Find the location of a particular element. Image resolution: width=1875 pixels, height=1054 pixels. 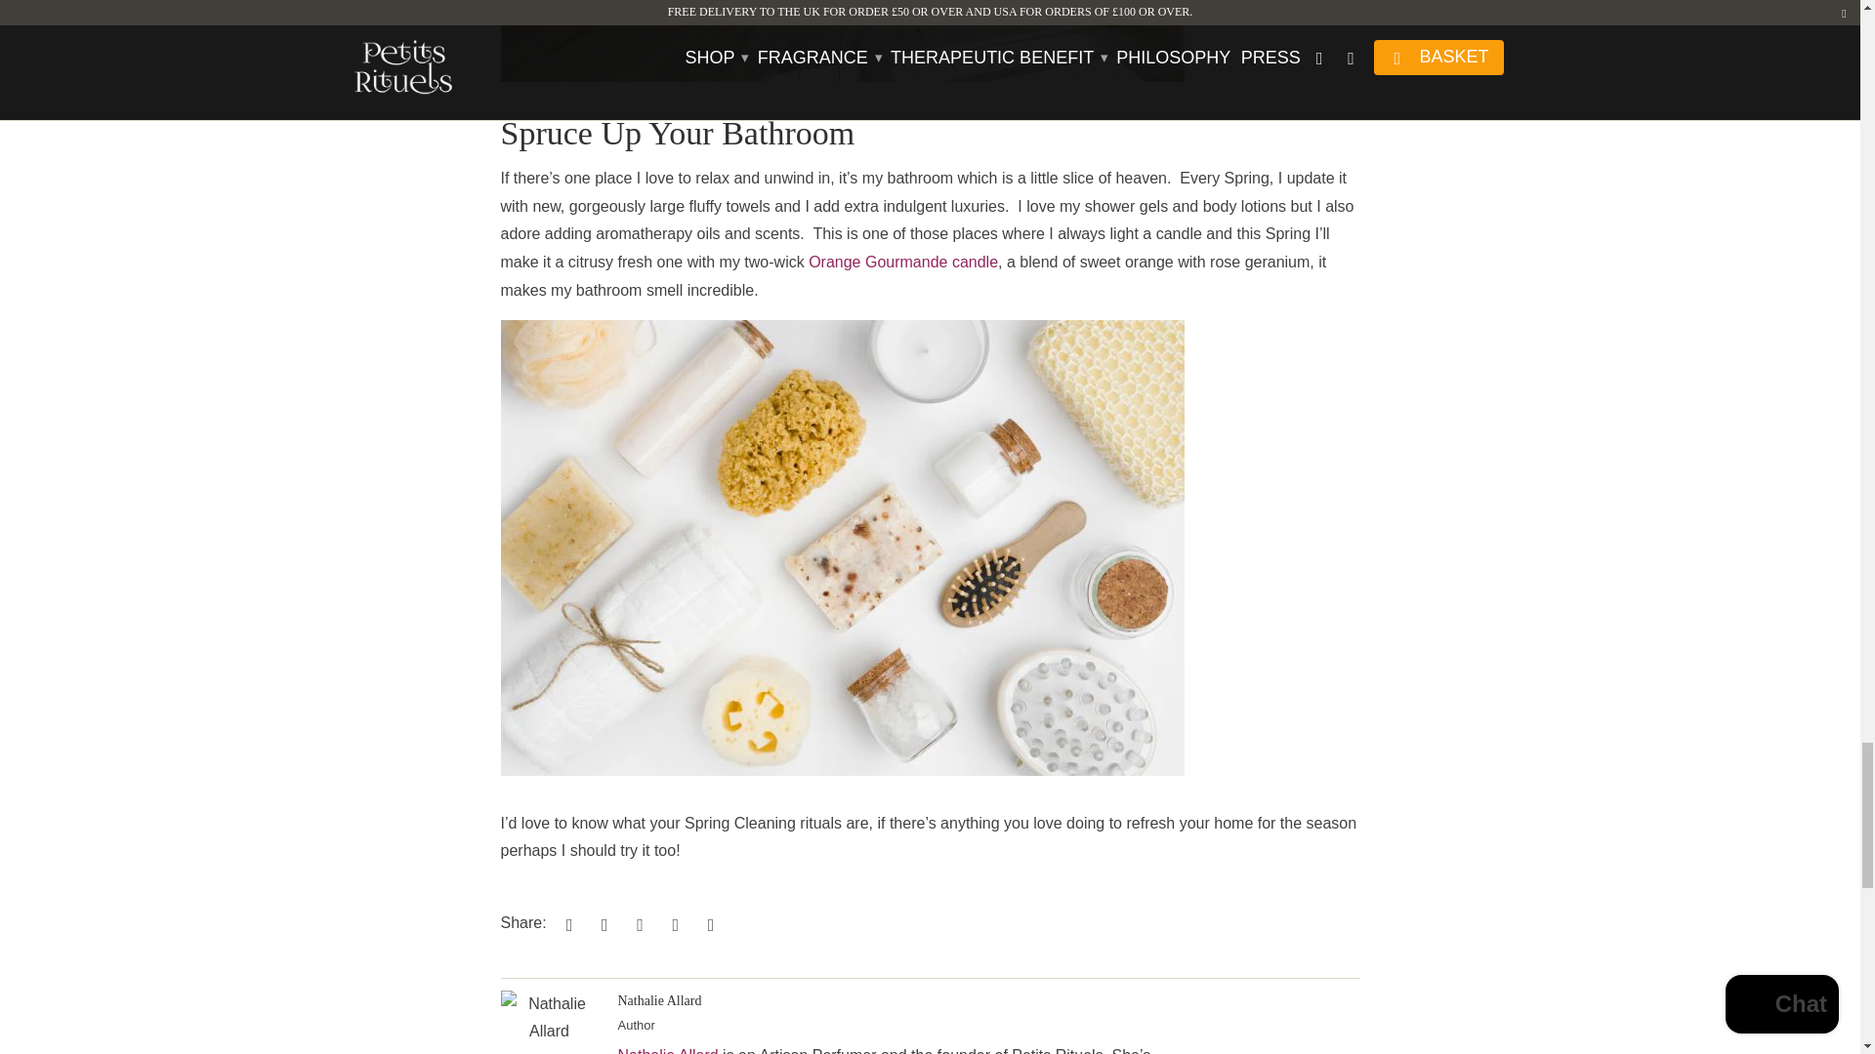

Share this on Twitter is located at coordinates (566, 923).